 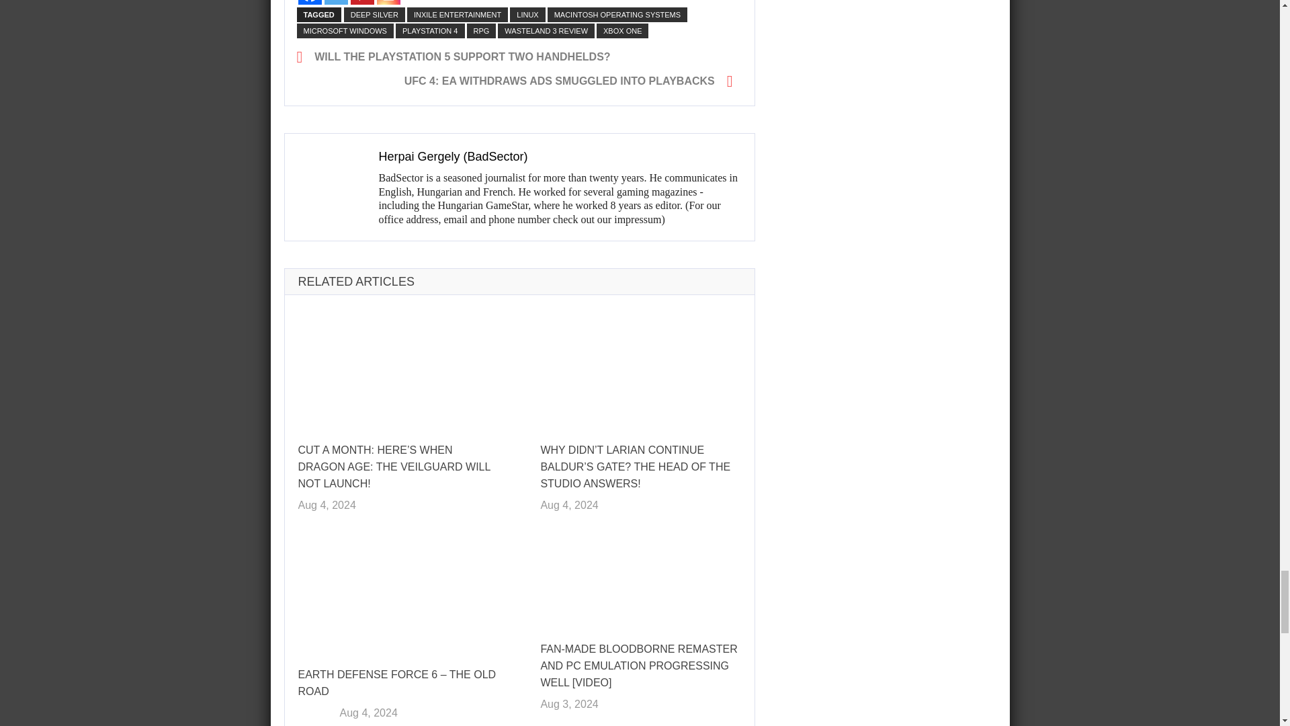 What do you see at coordinates (335, 2) in the screenshot?
I see `Twitter` at bounding box center [335, 2].